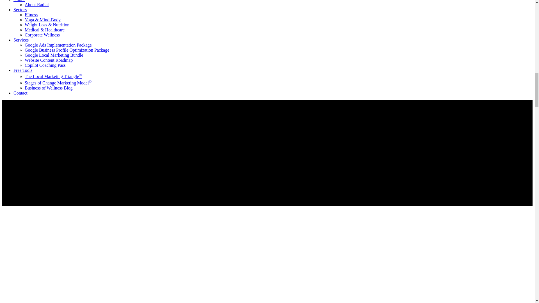 Image resolution: width=539 pixels, height=303 pixels. I want to click on Sectors, so click(20, 10).